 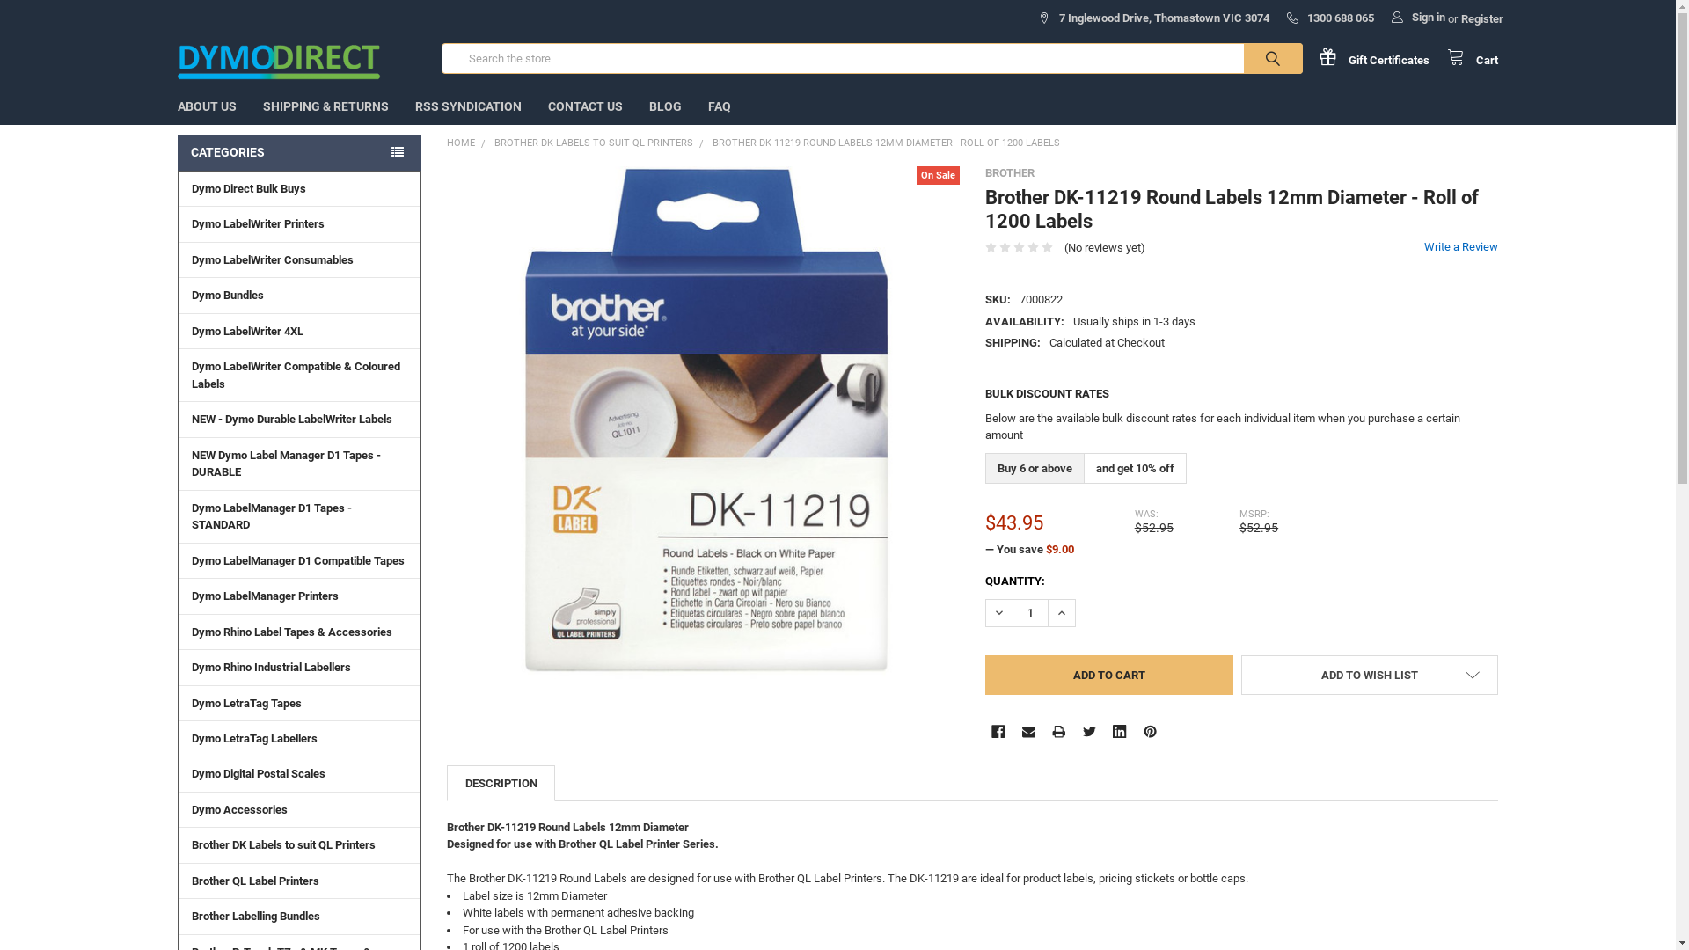 I want to click on 1300 688 065, so click(x=1330, y=14).